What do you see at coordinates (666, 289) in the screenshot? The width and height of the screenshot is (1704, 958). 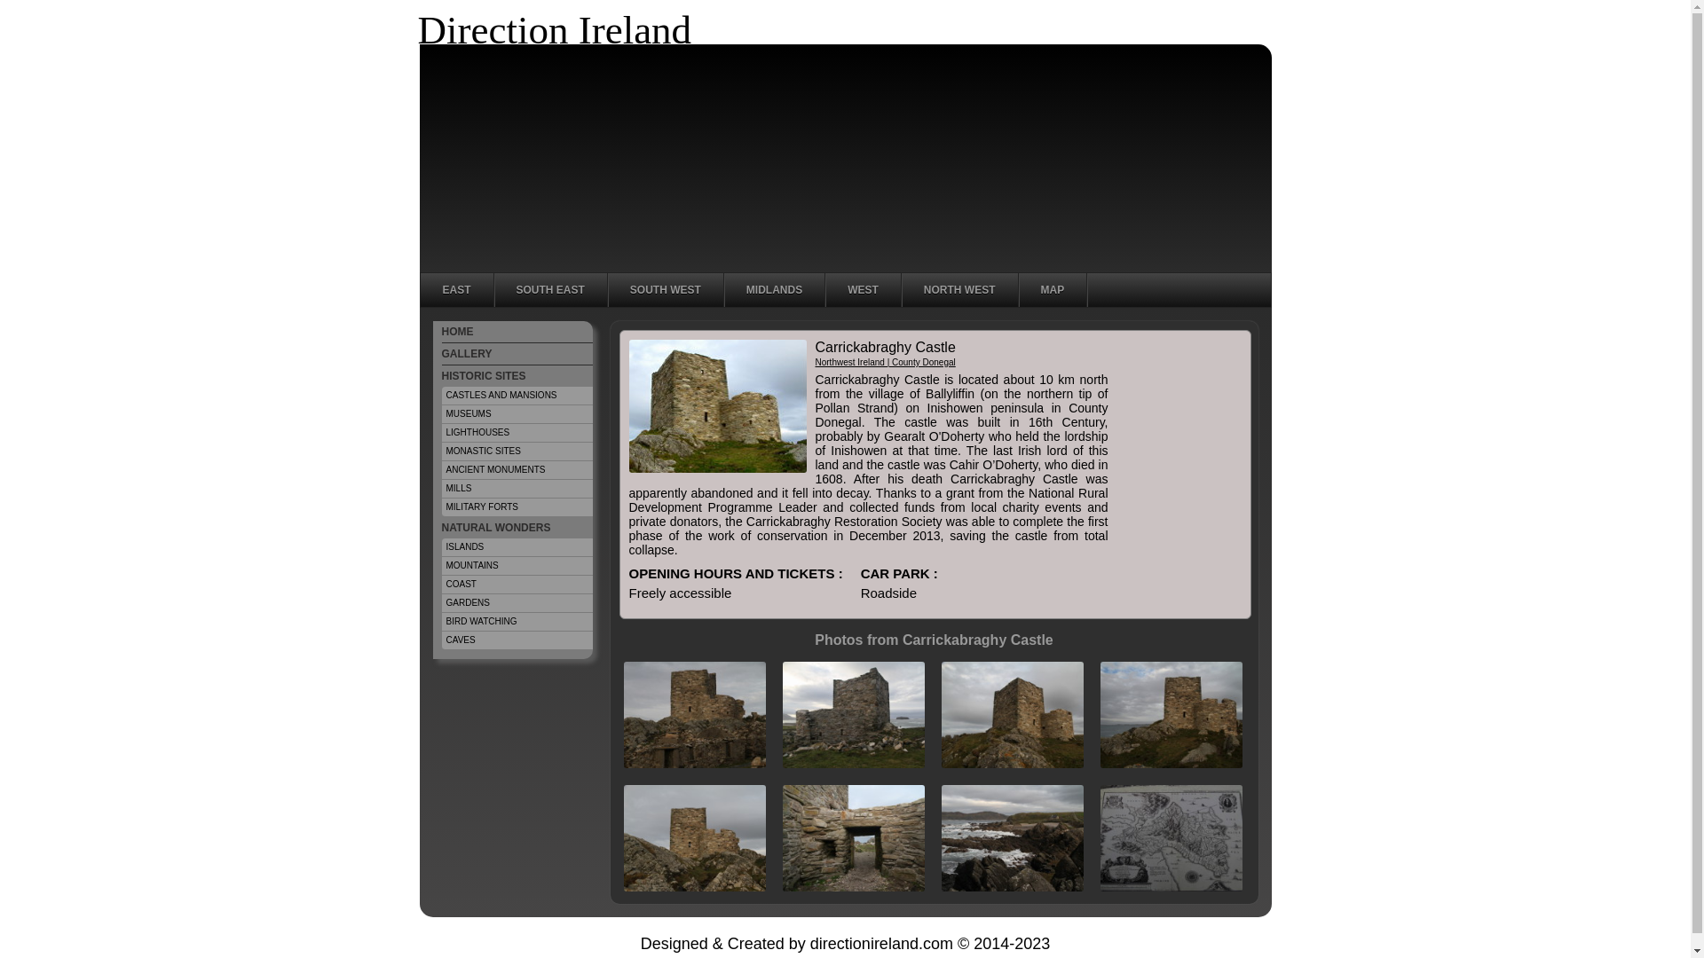 I see `SOUTH WEST` at bounding box center [666, 289].